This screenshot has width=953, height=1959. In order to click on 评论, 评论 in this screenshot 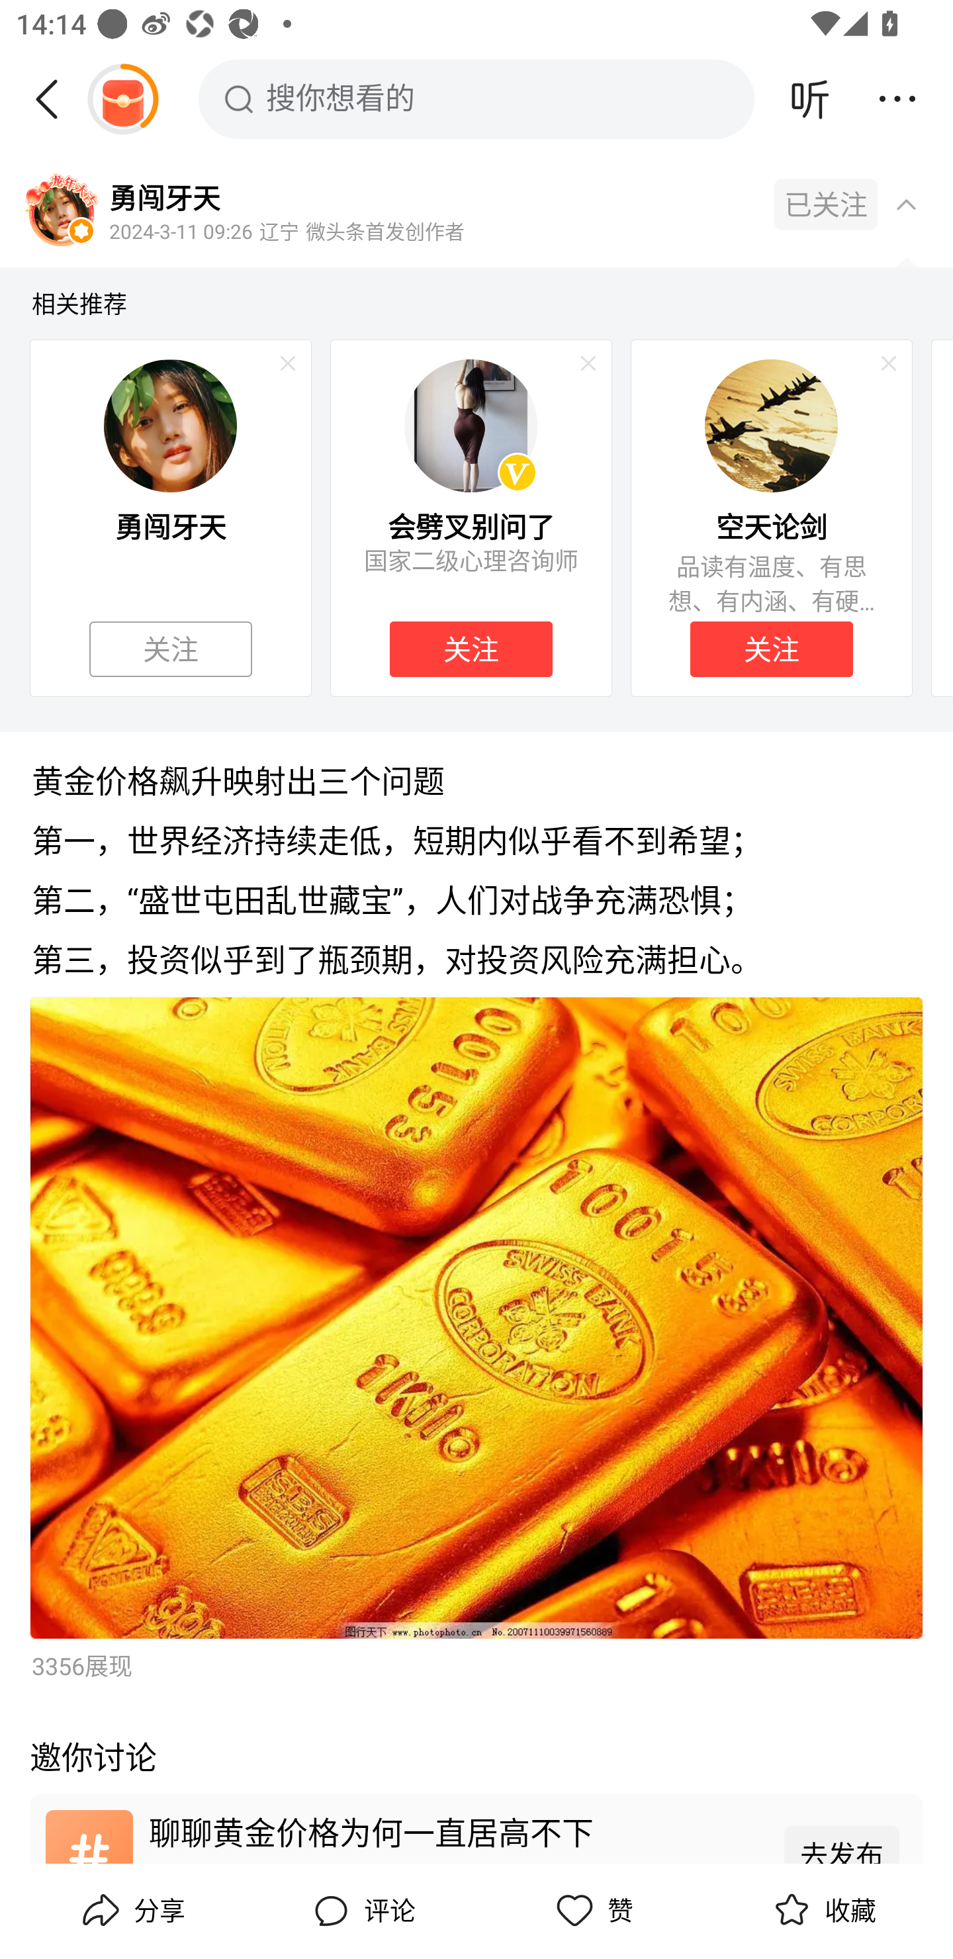, I will do `click(361, 1911)`.